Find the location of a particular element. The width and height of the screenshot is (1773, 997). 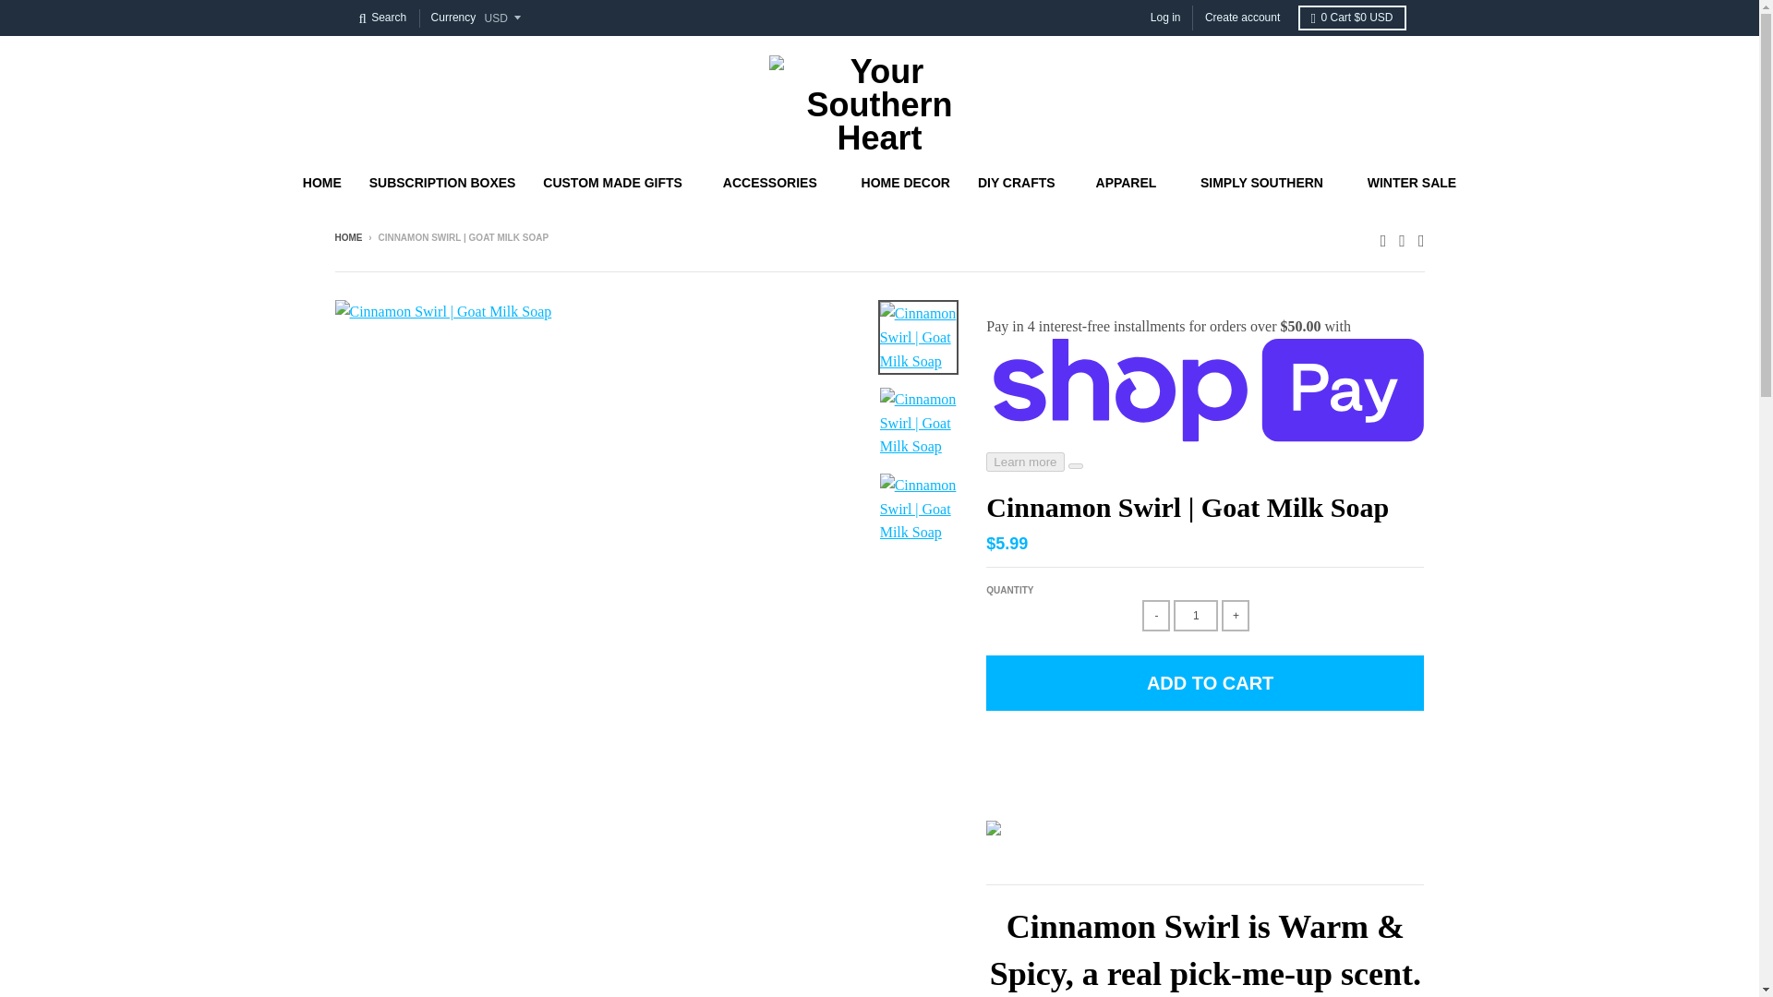

1 is located at coordinates (1196, 615).